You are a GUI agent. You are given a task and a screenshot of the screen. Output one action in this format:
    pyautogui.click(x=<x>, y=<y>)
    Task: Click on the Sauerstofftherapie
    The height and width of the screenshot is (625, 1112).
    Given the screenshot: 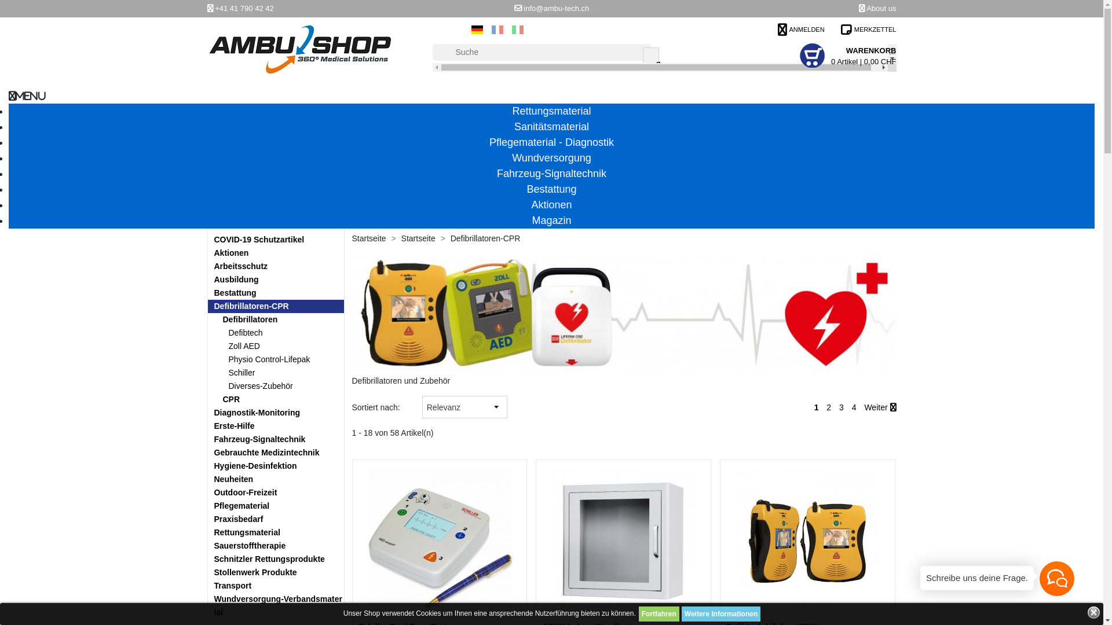 What is the action you would take?
    pyautogui.click(x=276, y=546)
    